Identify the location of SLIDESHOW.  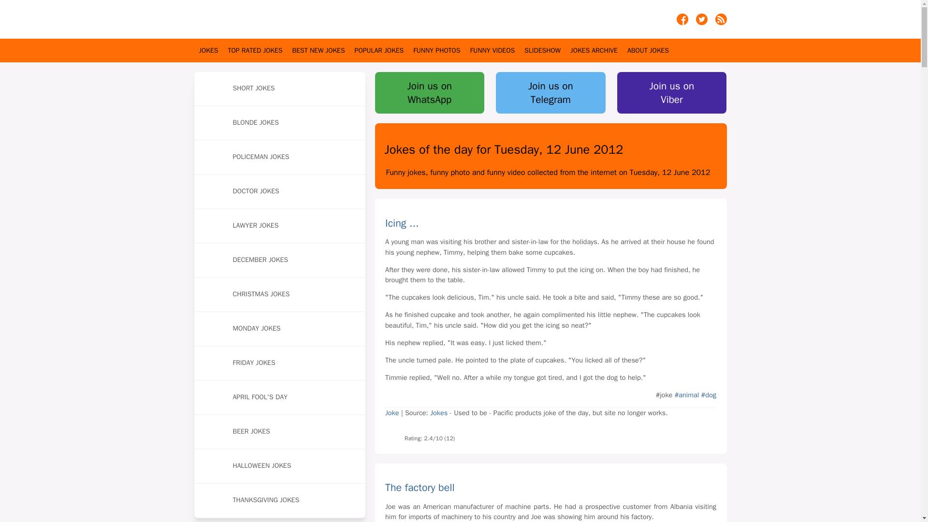
(542, 50).